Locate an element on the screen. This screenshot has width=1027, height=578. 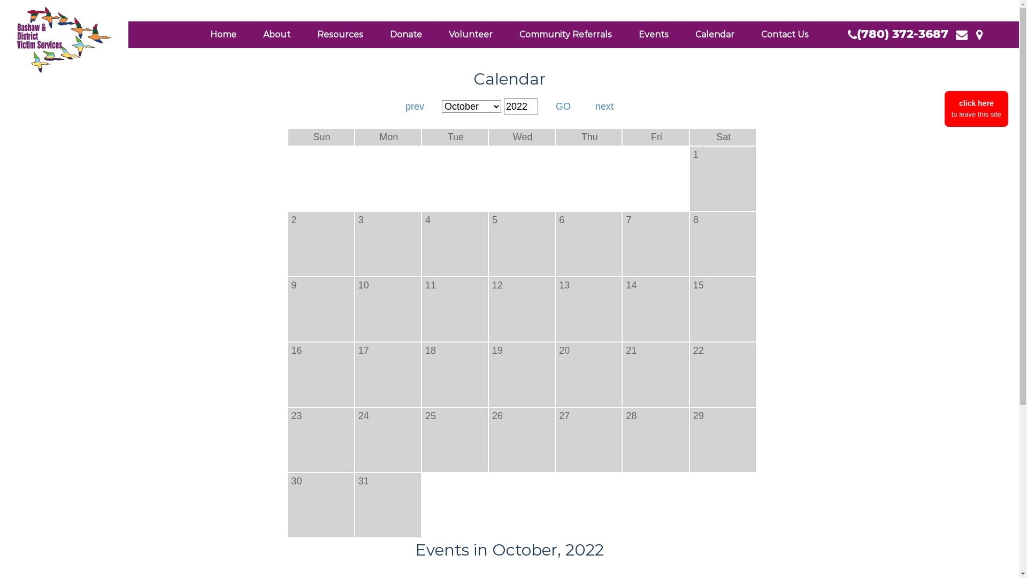
prev is located at coordinates (415, 107).